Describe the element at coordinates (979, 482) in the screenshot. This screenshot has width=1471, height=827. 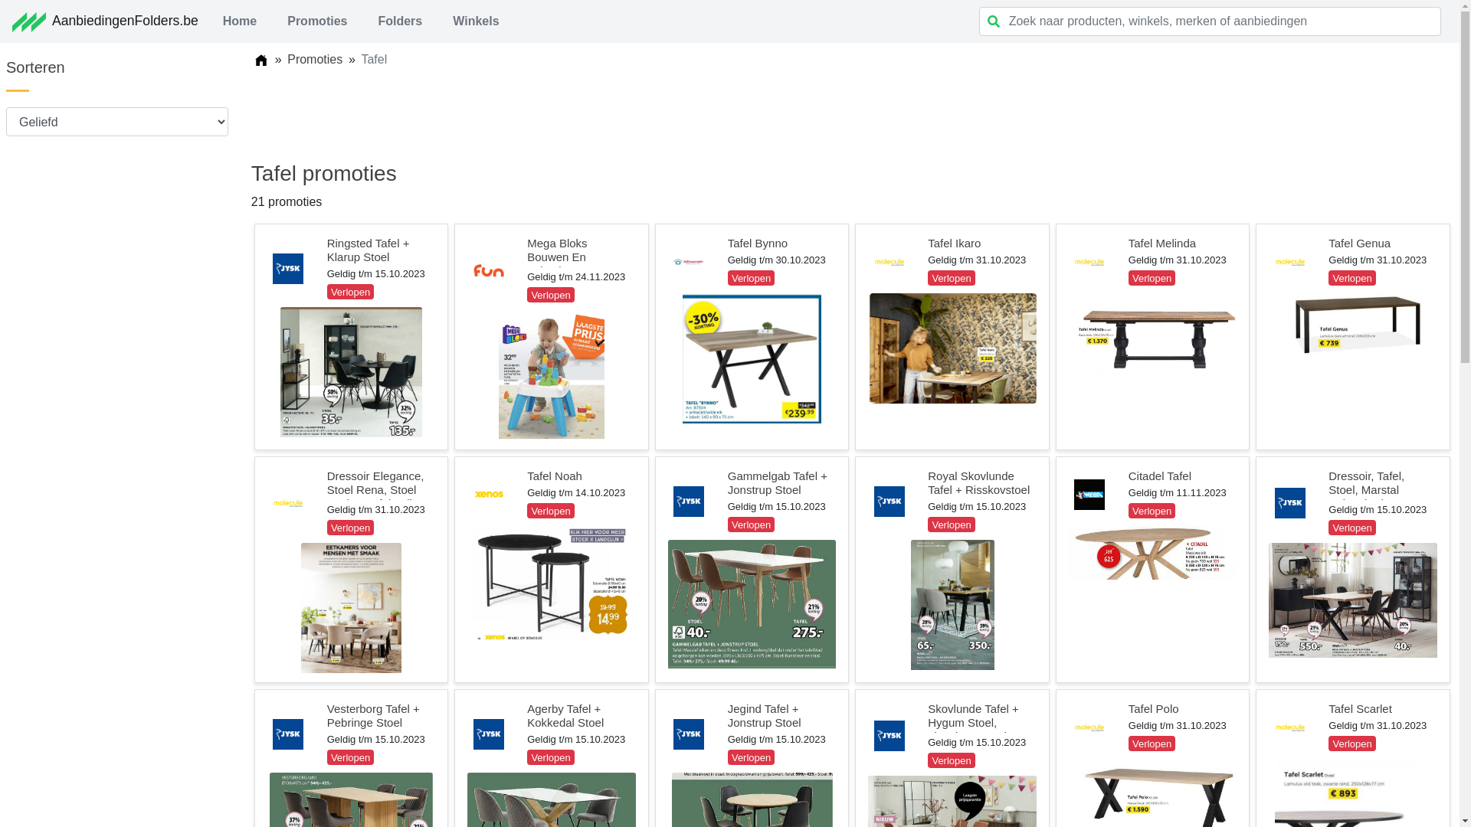
I see `Royal Skovlunde Tafel + Risskovstoel` at that location.